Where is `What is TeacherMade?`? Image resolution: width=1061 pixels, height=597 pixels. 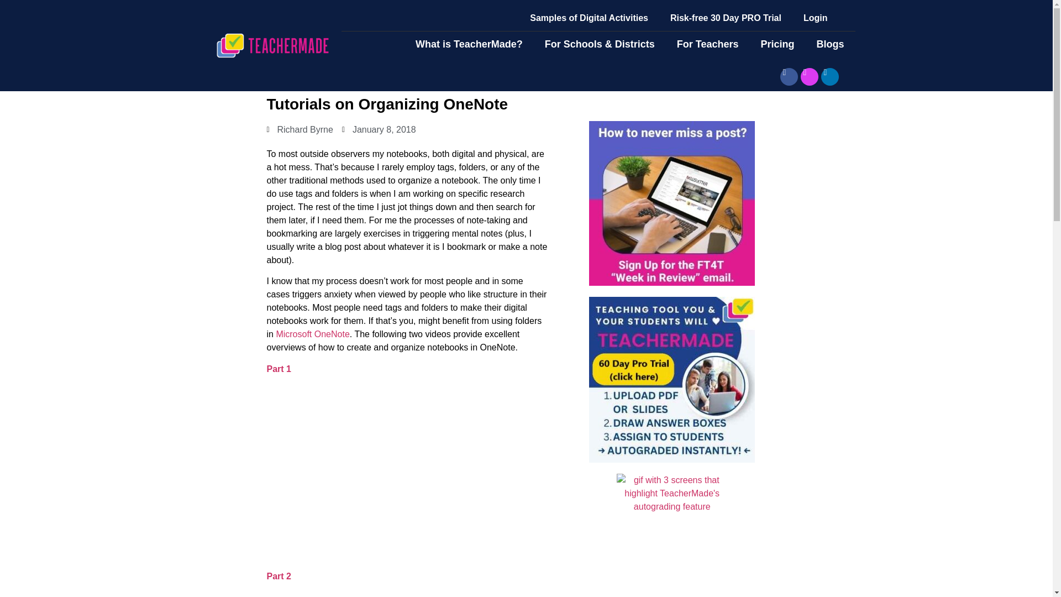
What is TeacherMade? is located at coordinates (469, 44).